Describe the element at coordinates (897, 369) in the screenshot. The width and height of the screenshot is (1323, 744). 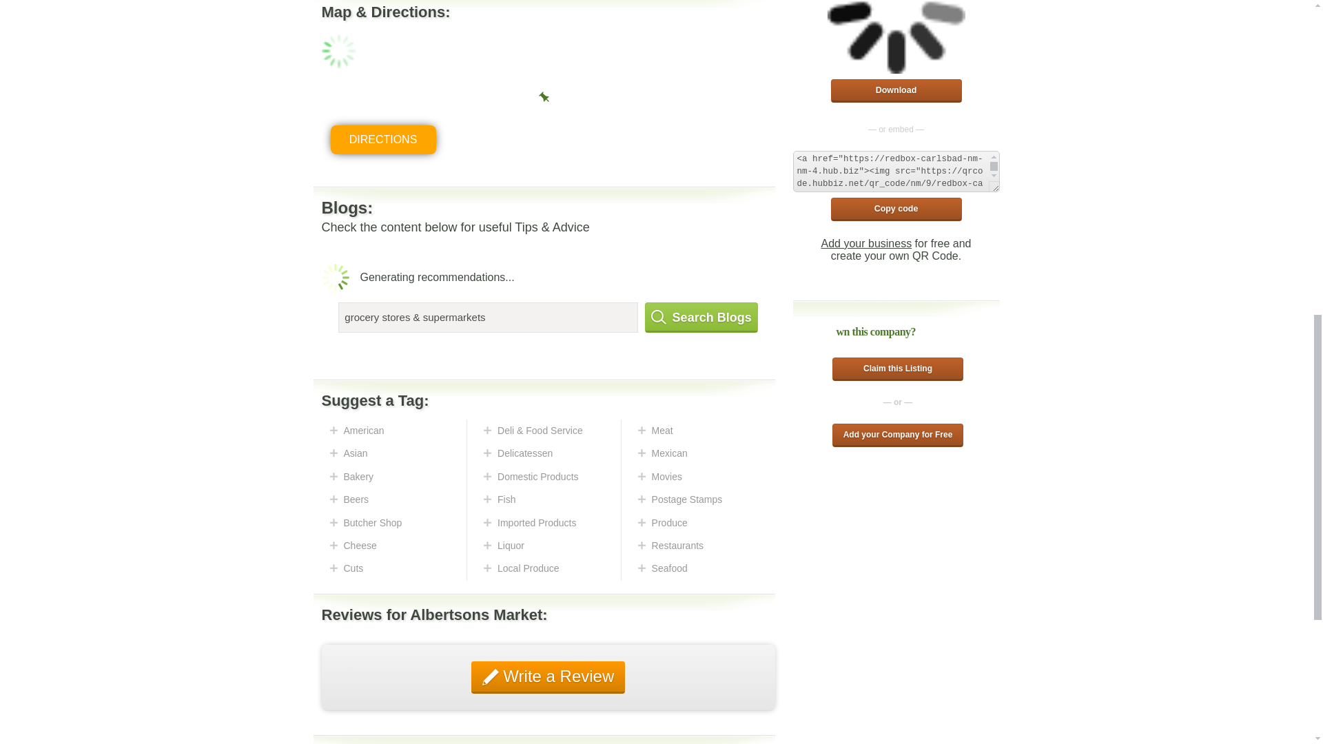
I see `Claim this Listing` at that location.